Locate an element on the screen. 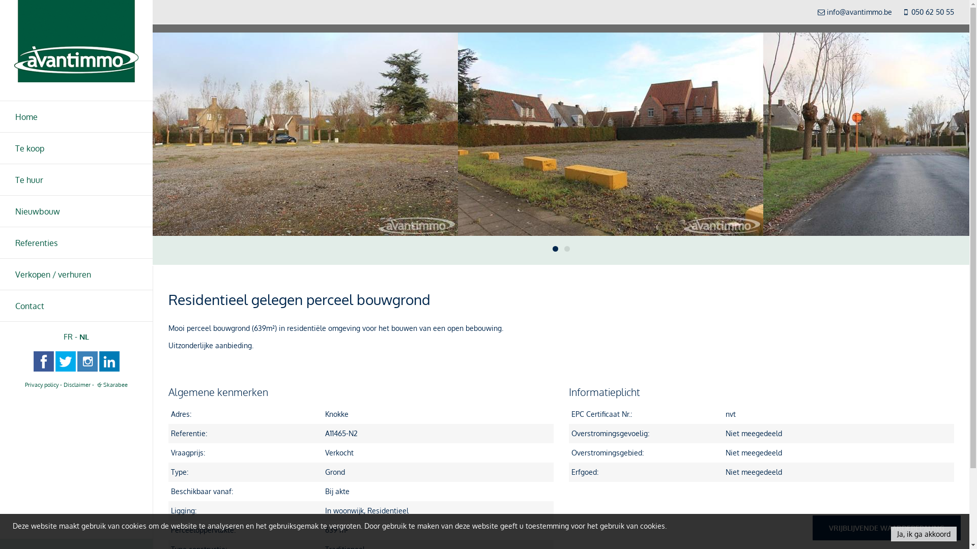 This screenshot has height=549, width=977. Contact is located at coordinates (76, 306).